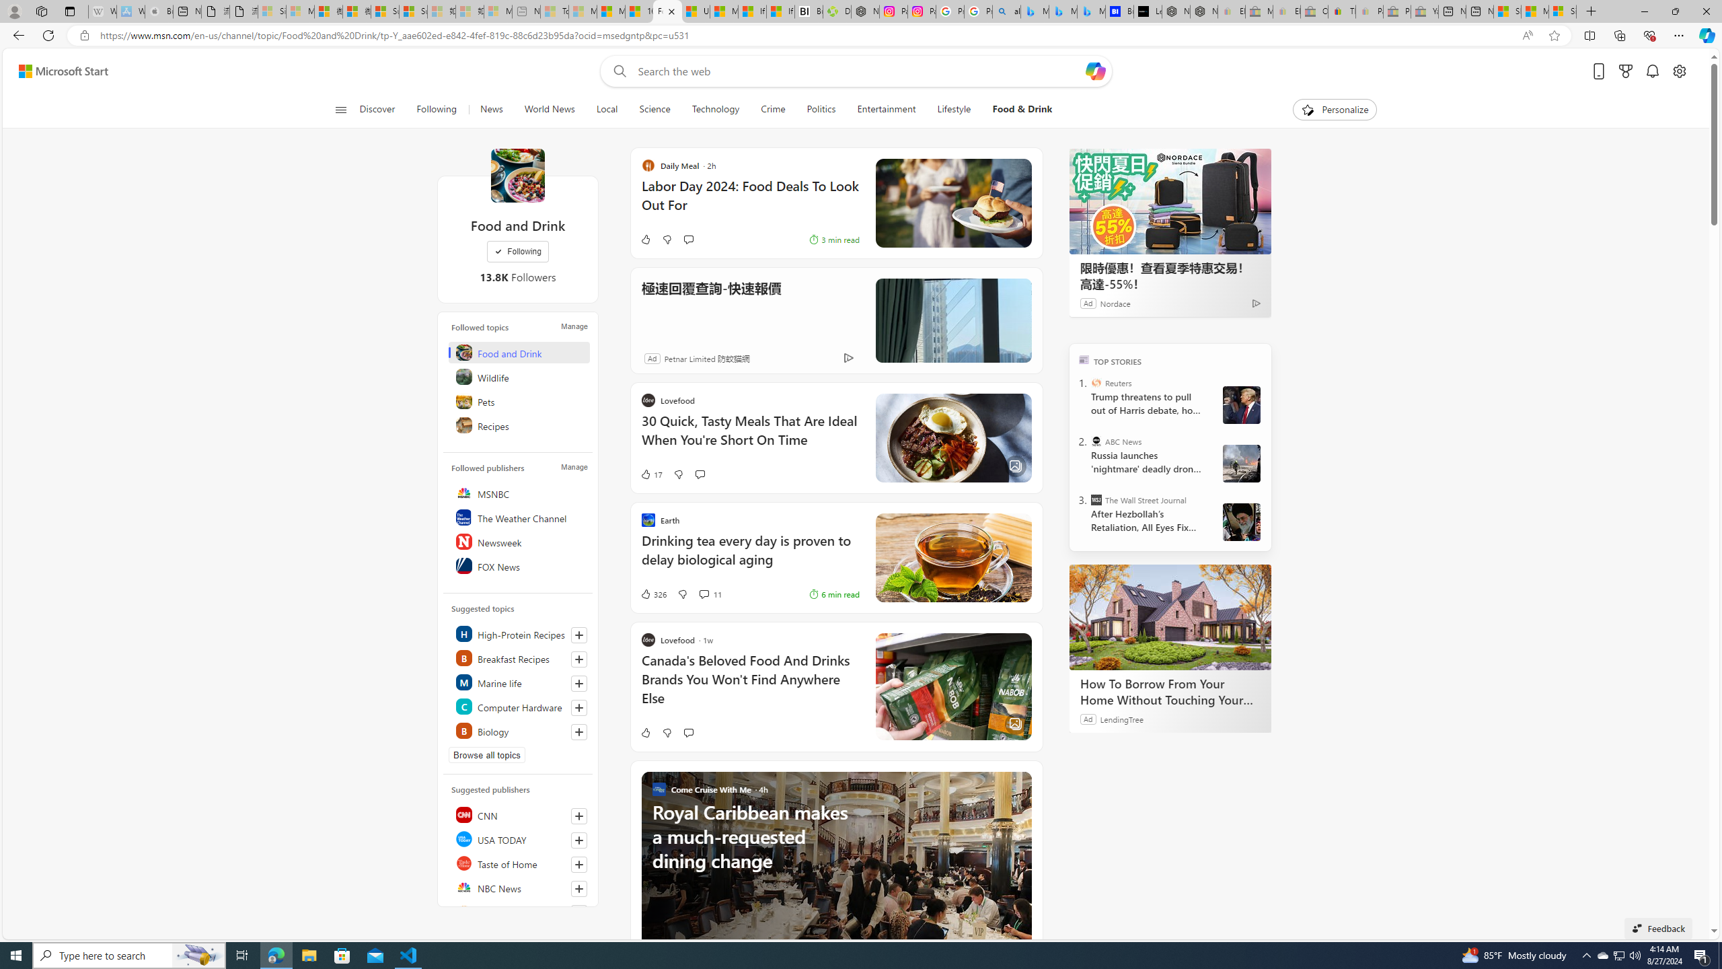 Image resolution: width=1722 pixels, height=969 pixels. What do you see at coordinates (583, 11) in the screenshot?
I see `Marine life - MSN - Sleeping` at bounding box center [583, 11].